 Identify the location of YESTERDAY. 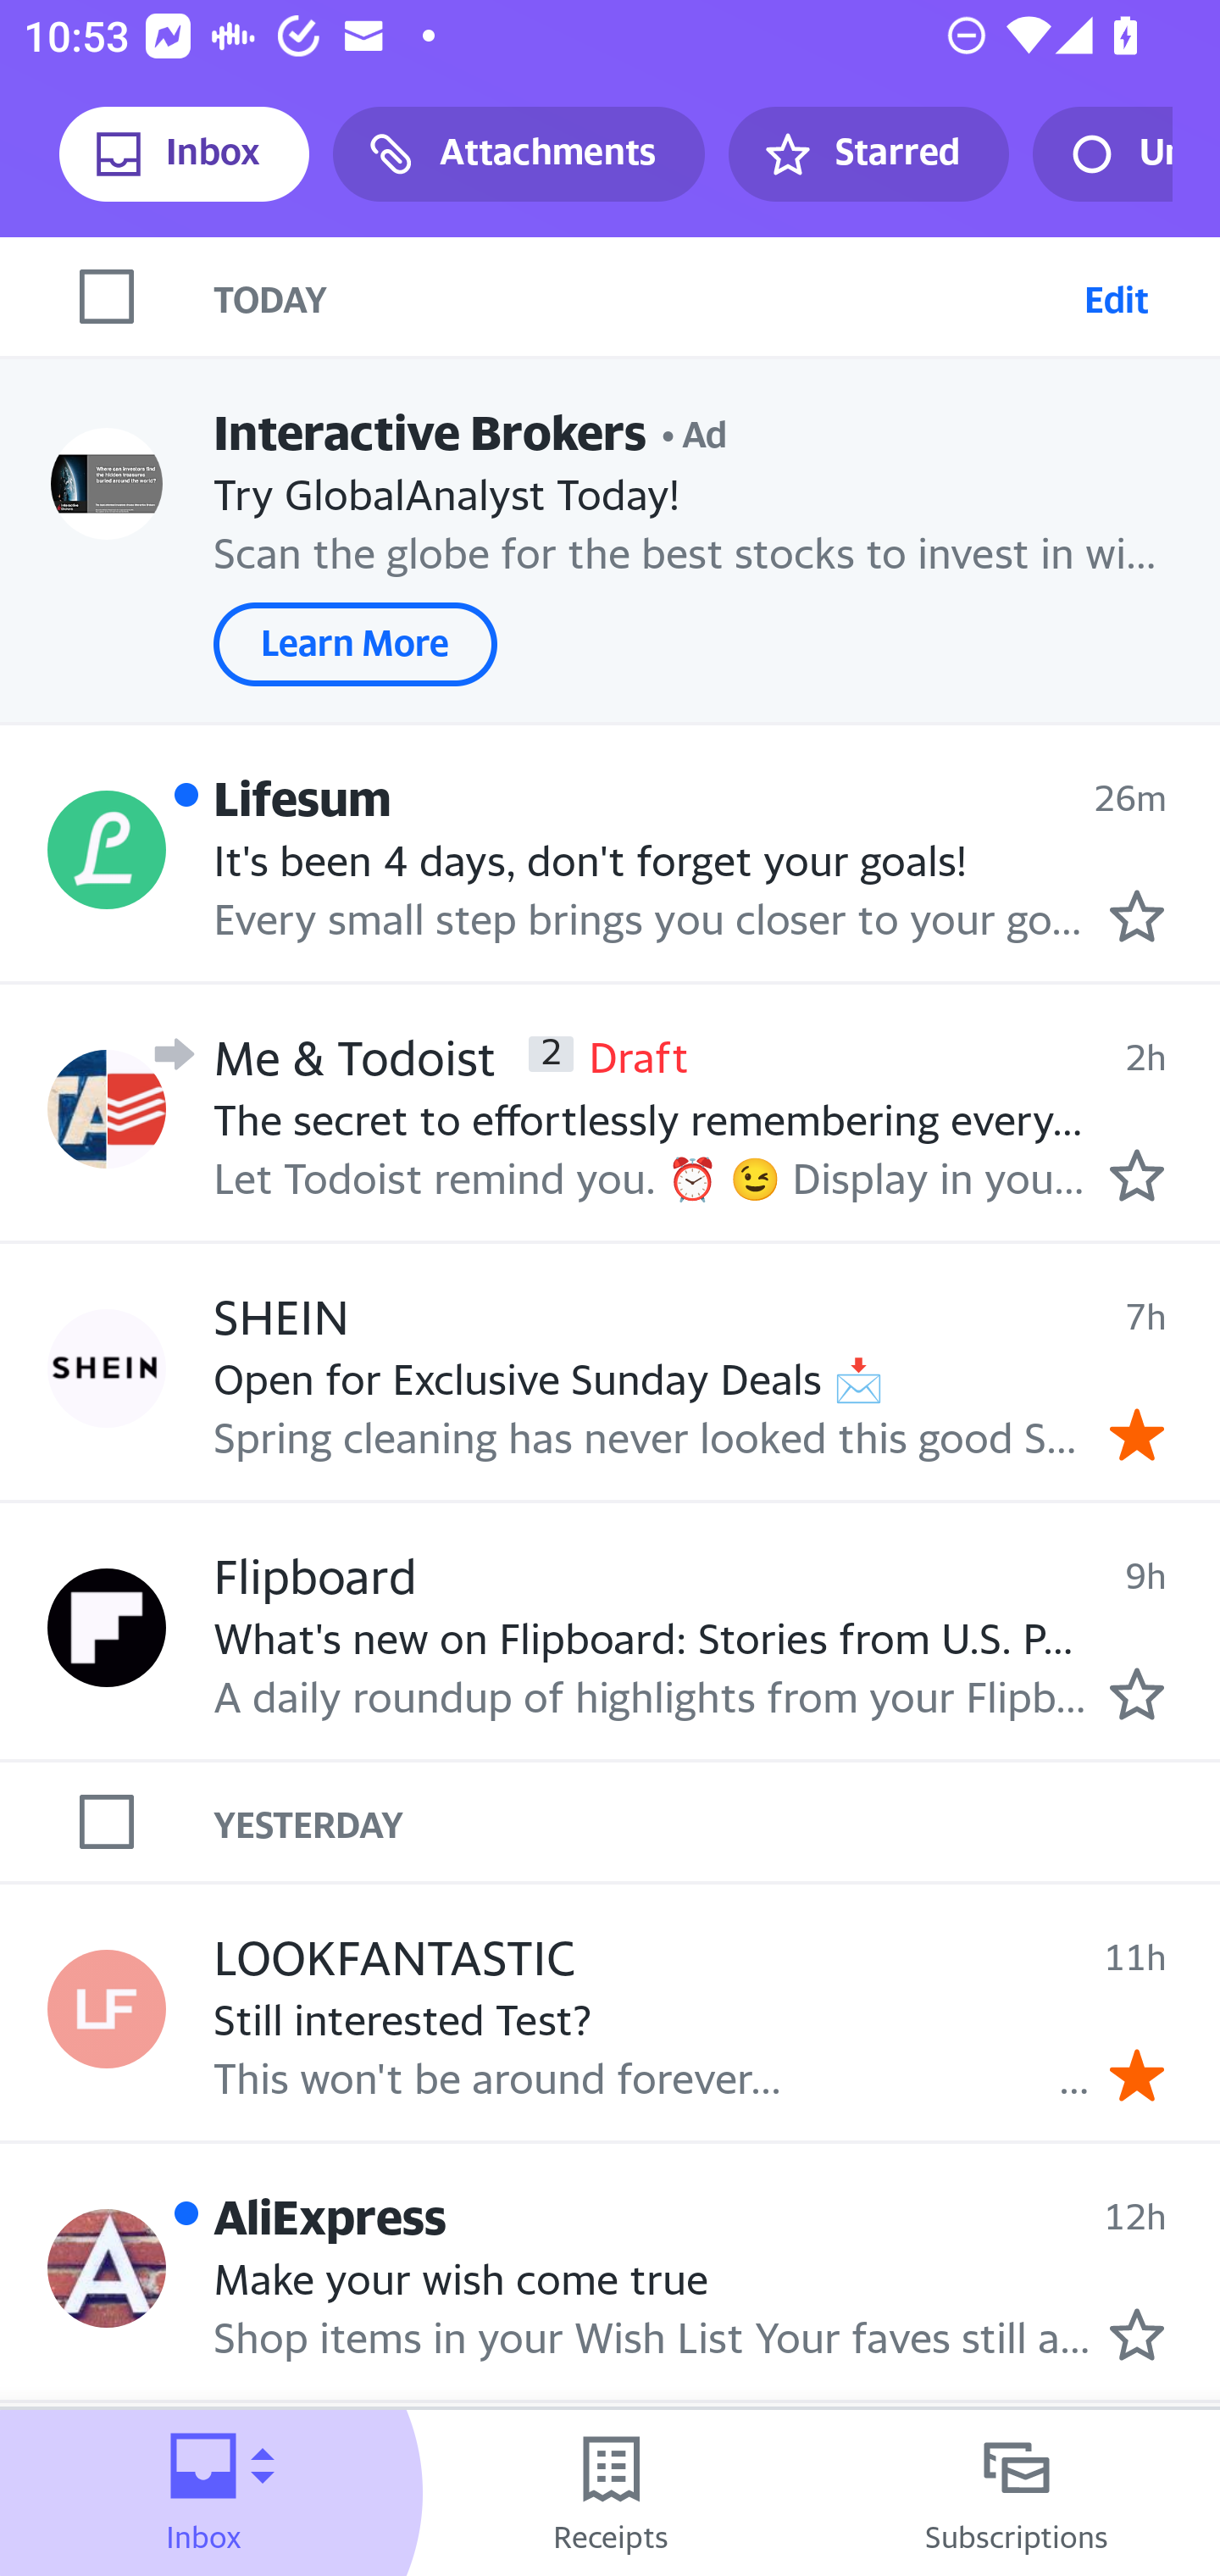
(717, 1822).